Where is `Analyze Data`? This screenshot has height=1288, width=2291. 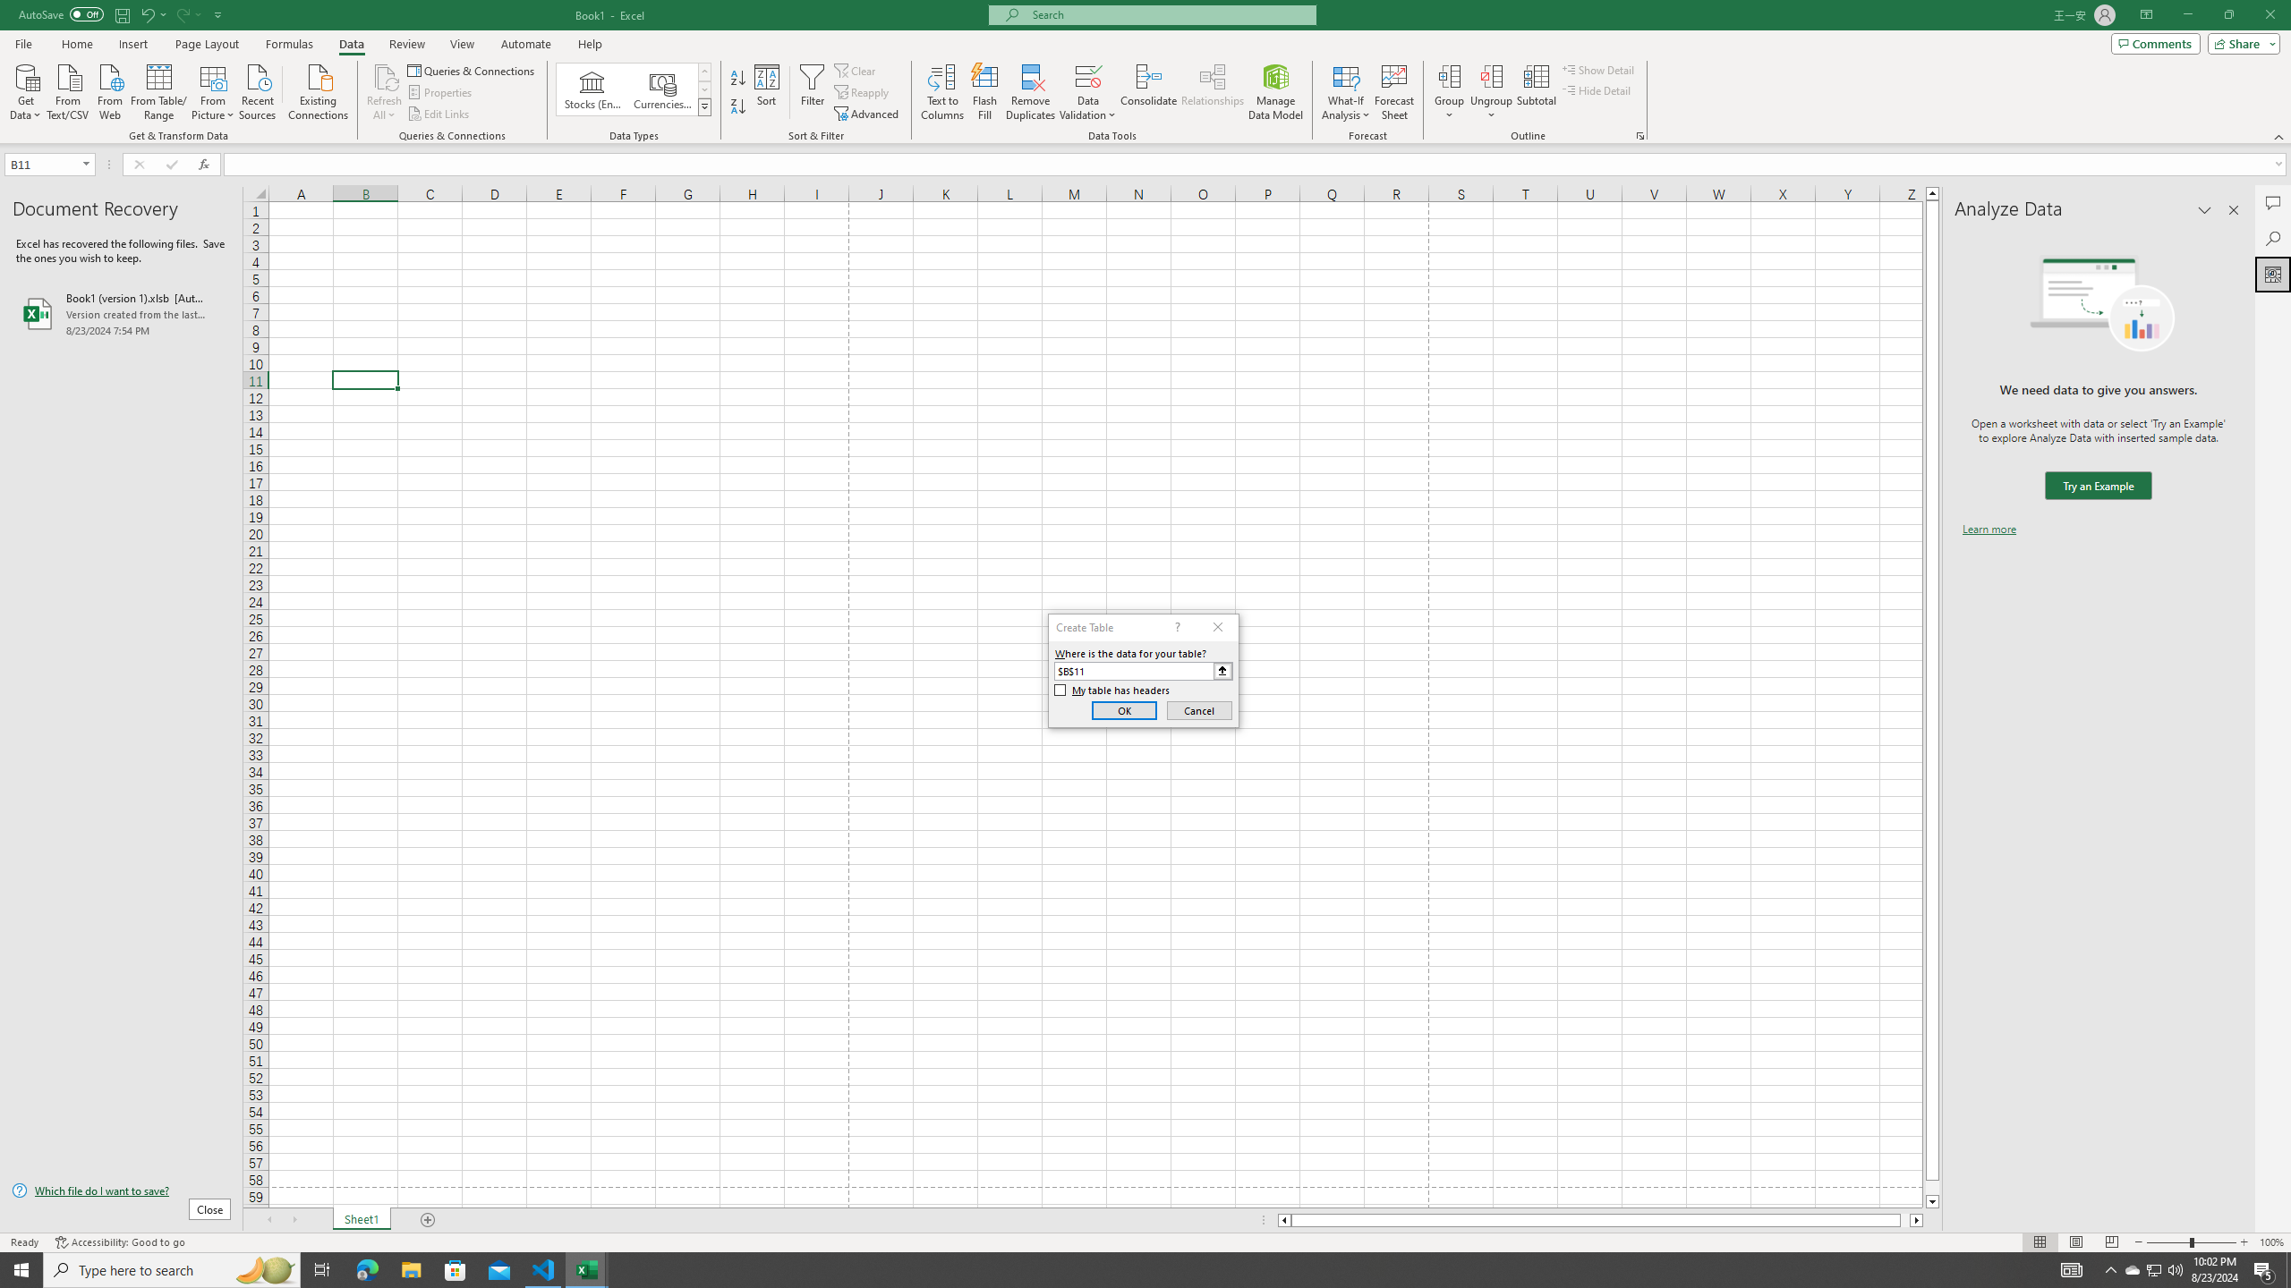
Analyze Data is located at coordinates (2273, 274).